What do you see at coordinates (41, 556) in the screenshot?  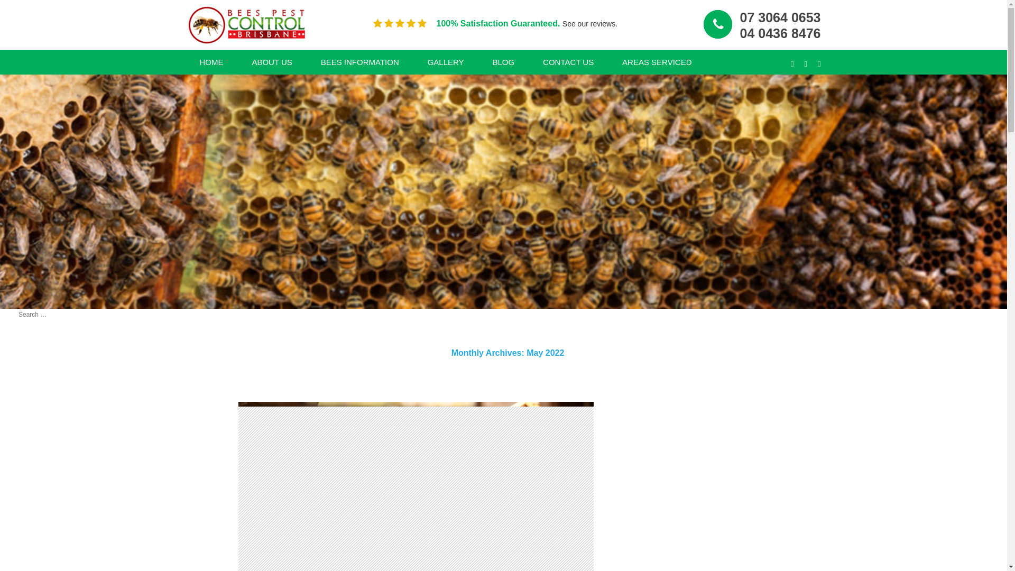 I see `Why You Should Get Indulge in Bees Control Brisbane` at bounding box center [41, 556].